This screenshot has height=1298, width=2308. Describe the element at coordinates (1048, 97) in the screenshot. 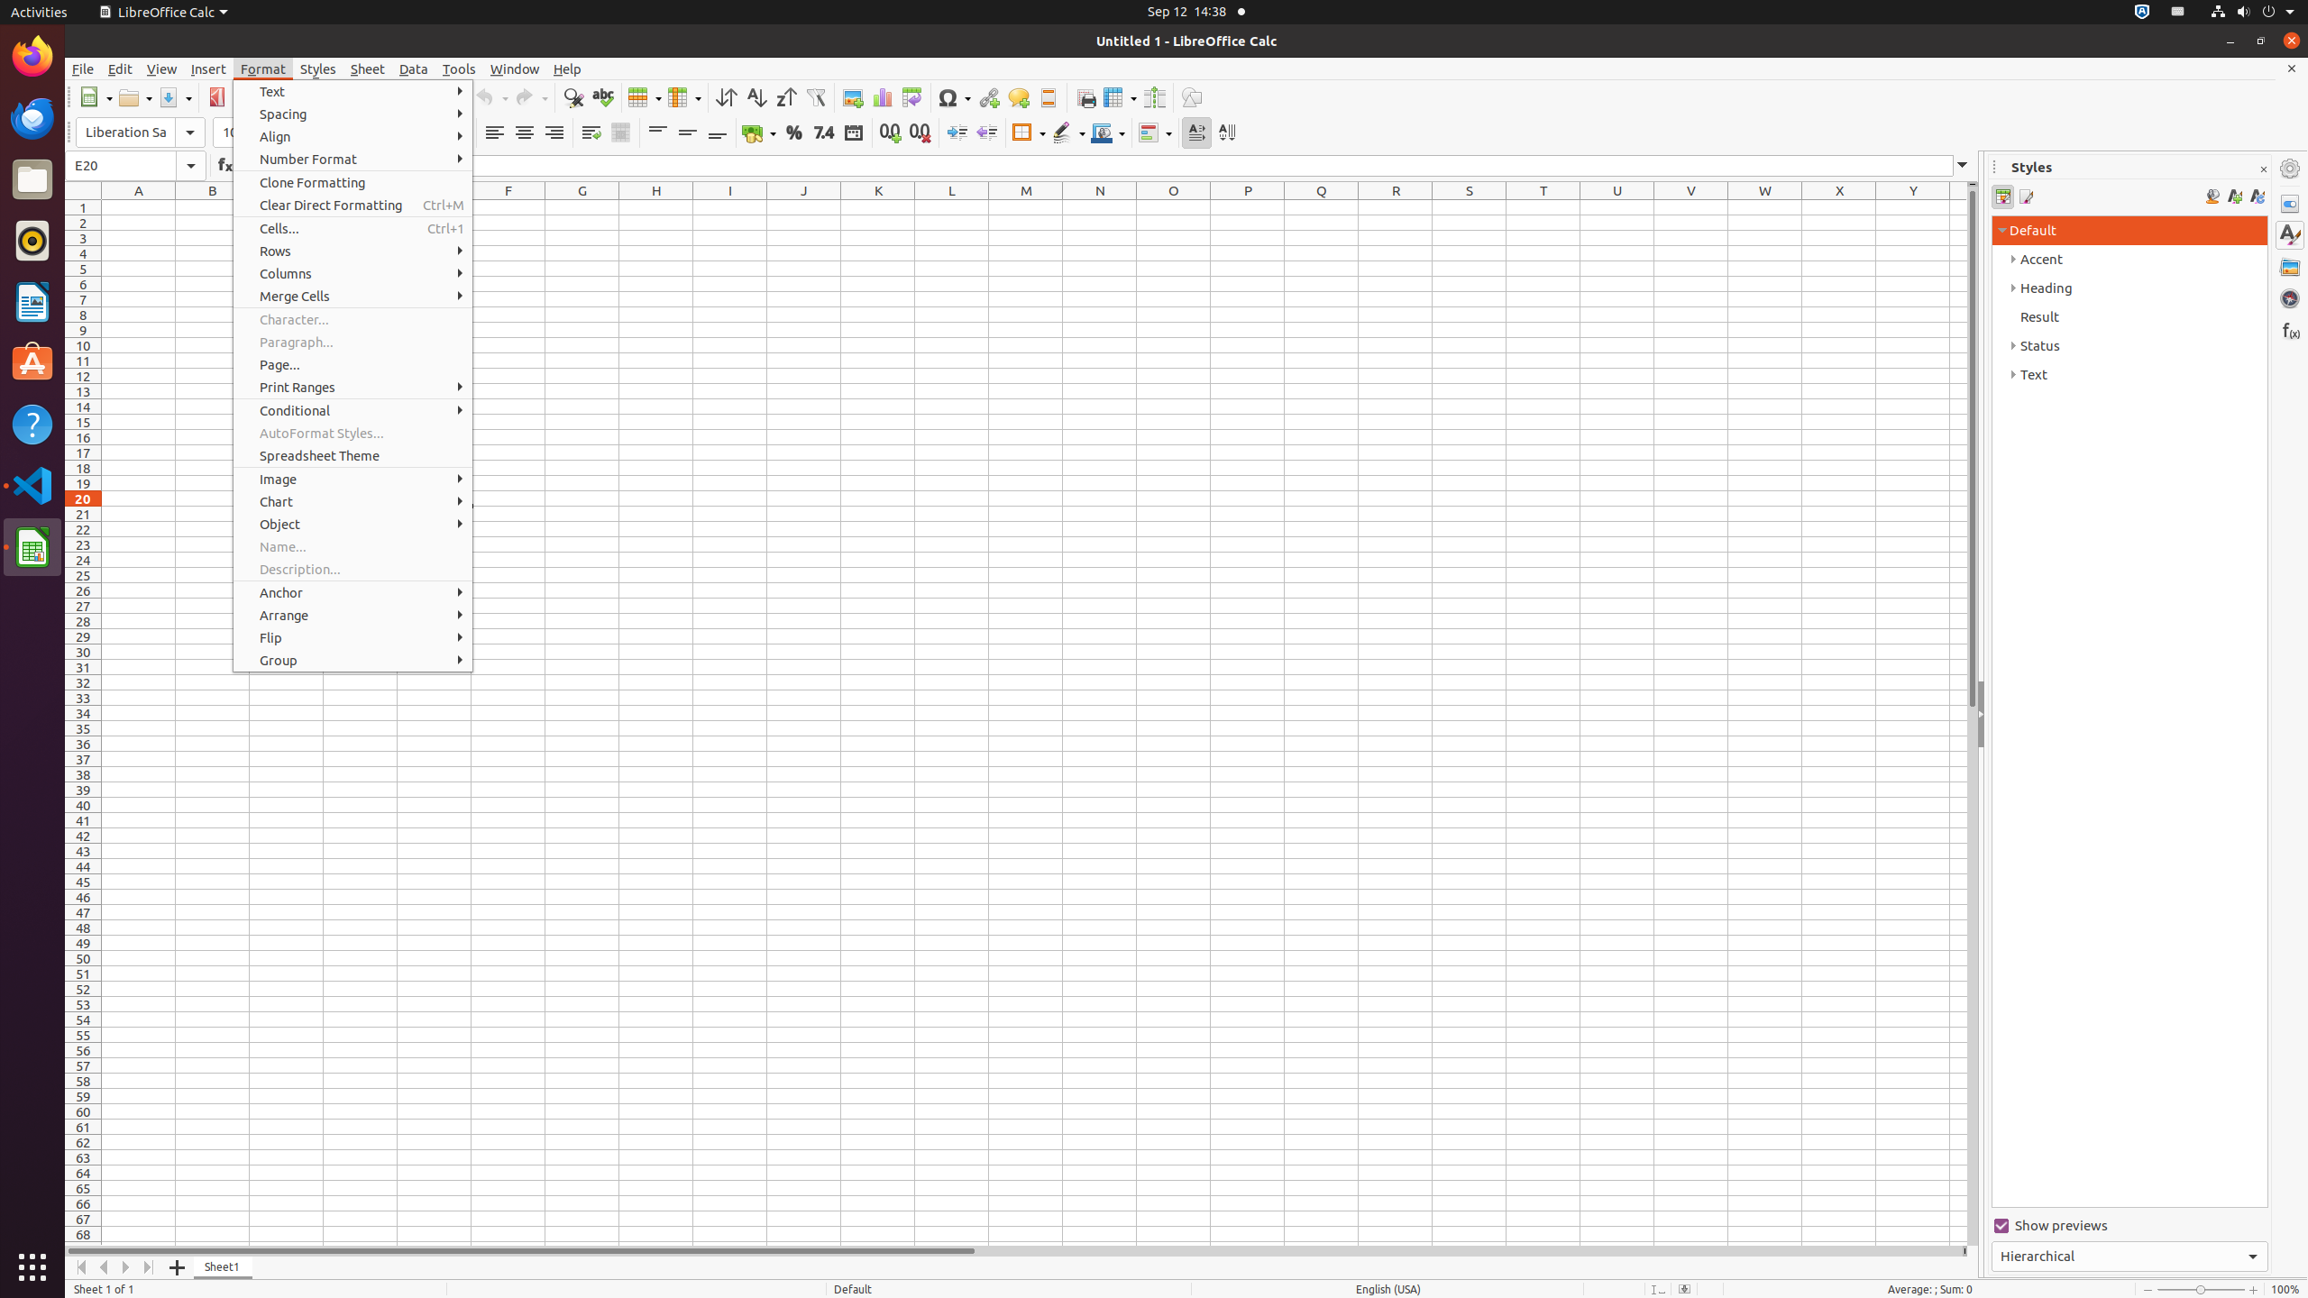

I see `Headers and Footers` at that location.